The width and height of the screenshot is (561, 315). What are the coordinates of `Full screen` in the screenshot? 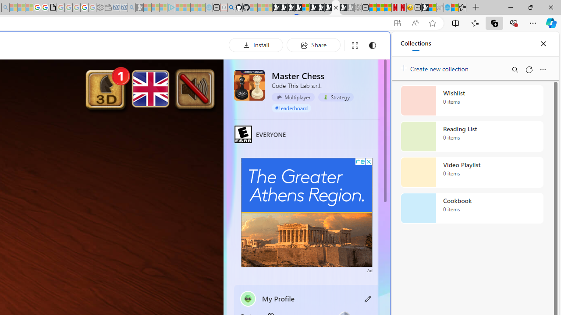 It's located at (355, 45).